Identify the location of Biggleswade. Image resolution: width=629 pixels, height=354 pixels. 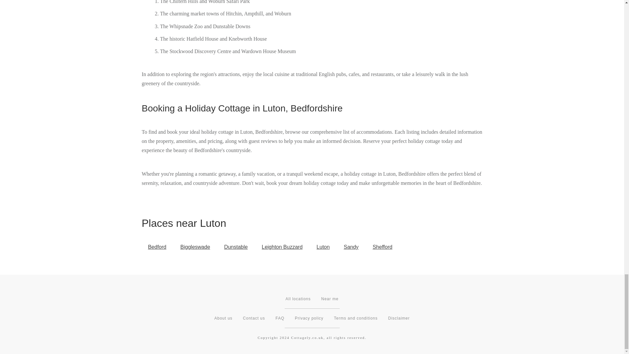
(195, 247).